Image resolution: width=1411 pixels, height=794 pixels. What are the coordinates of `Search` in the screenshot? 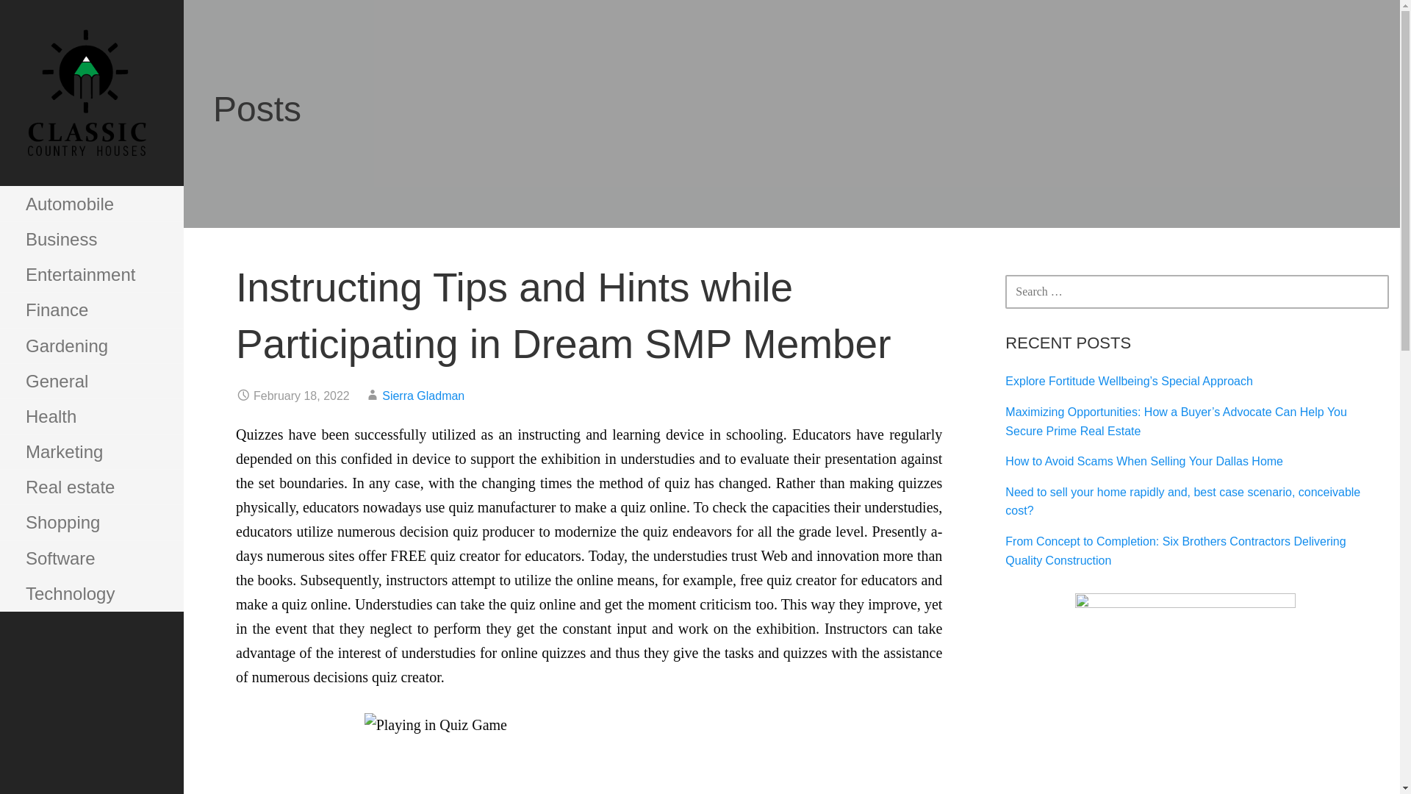 It's located at (49, 18).